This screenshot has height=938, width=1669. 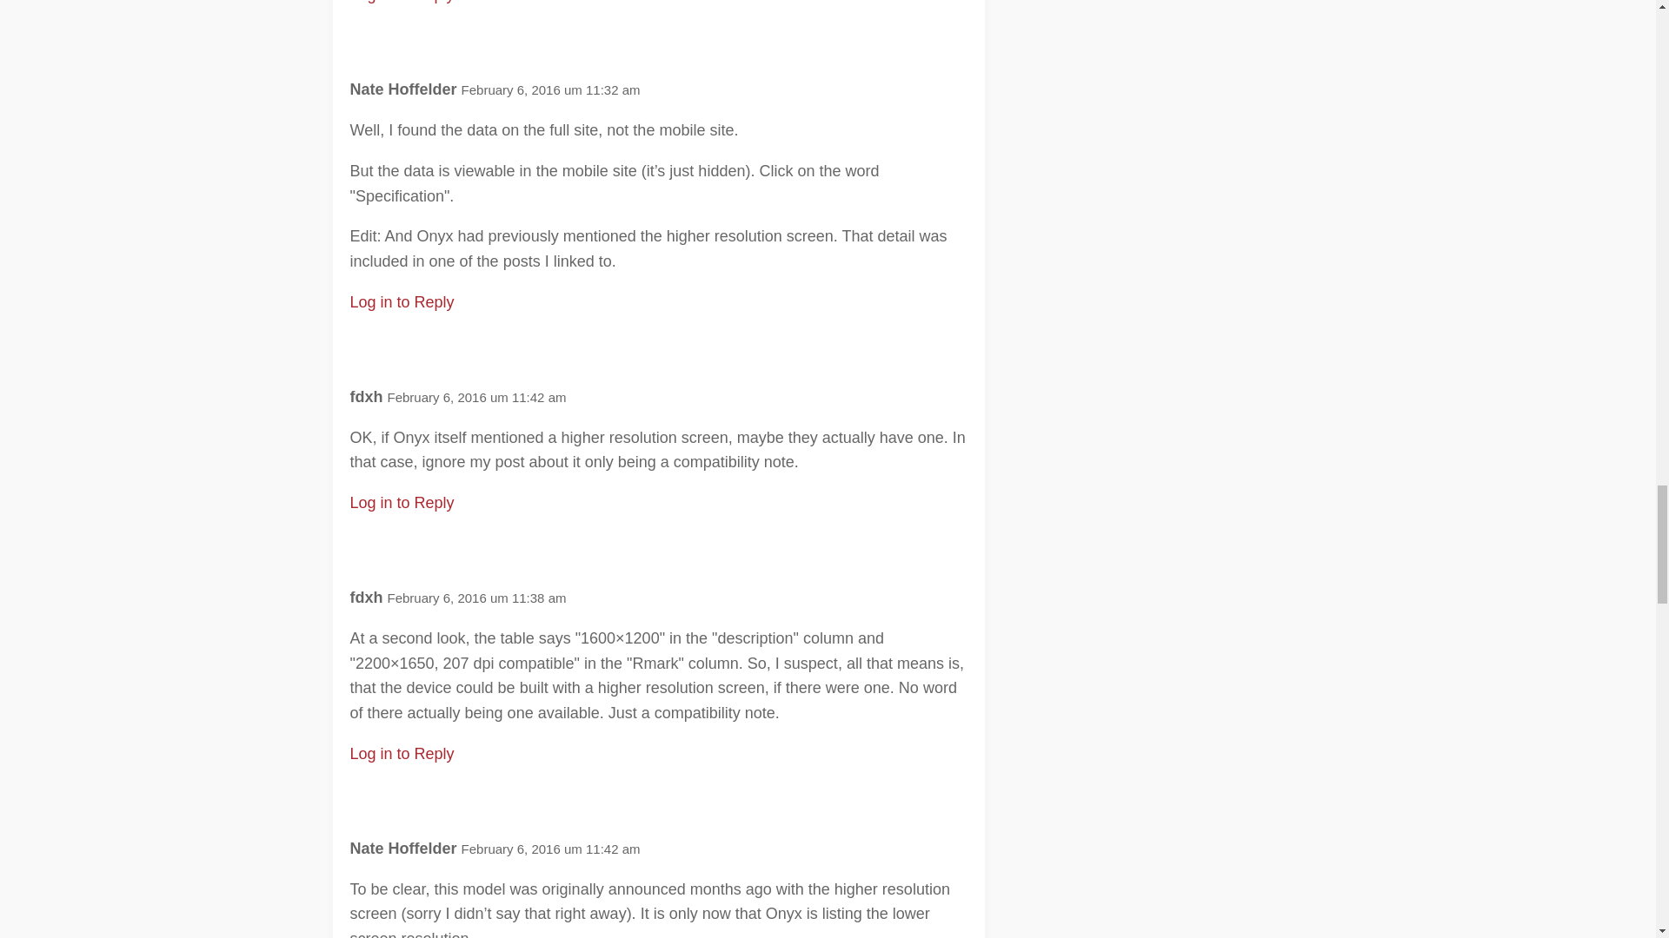 What do you see at coordinates (402, 2) in the screenshot?
I see `Log in to Reply` at bounding box center [402, 2].